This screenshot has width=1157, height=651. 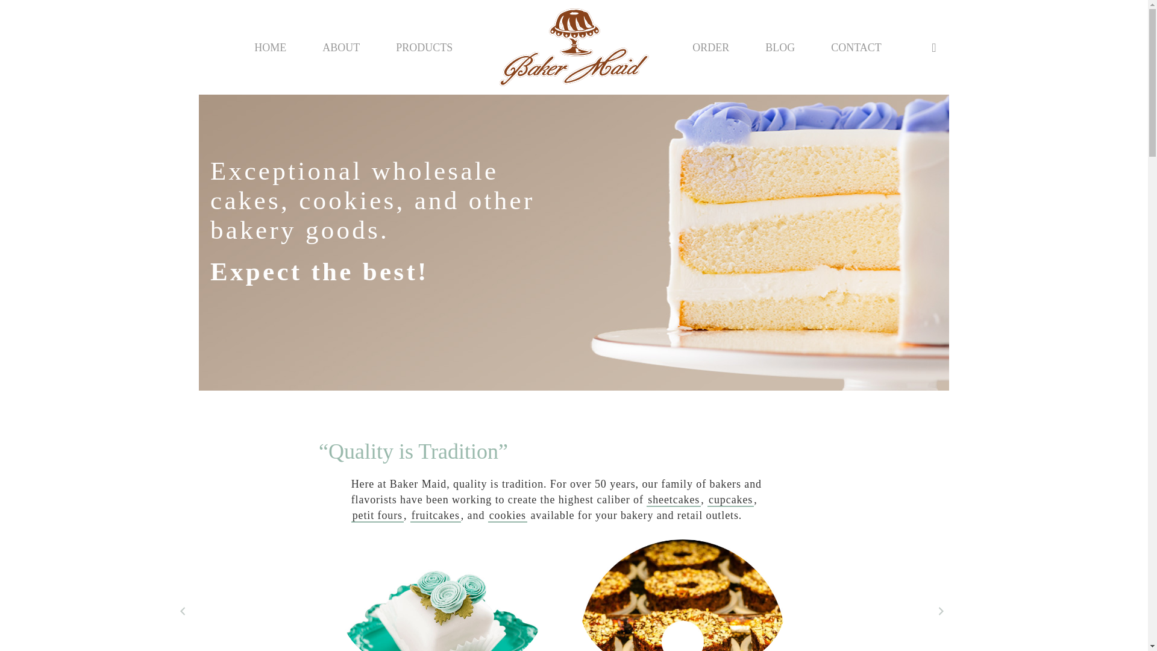 I want to click on PRODUCTS, so click(x=424, y=47).